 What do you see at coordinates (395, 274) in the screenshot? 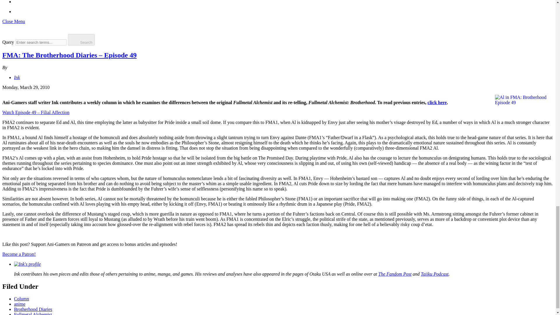
I see `The Fandom Post` at bounding box center [395, 274].